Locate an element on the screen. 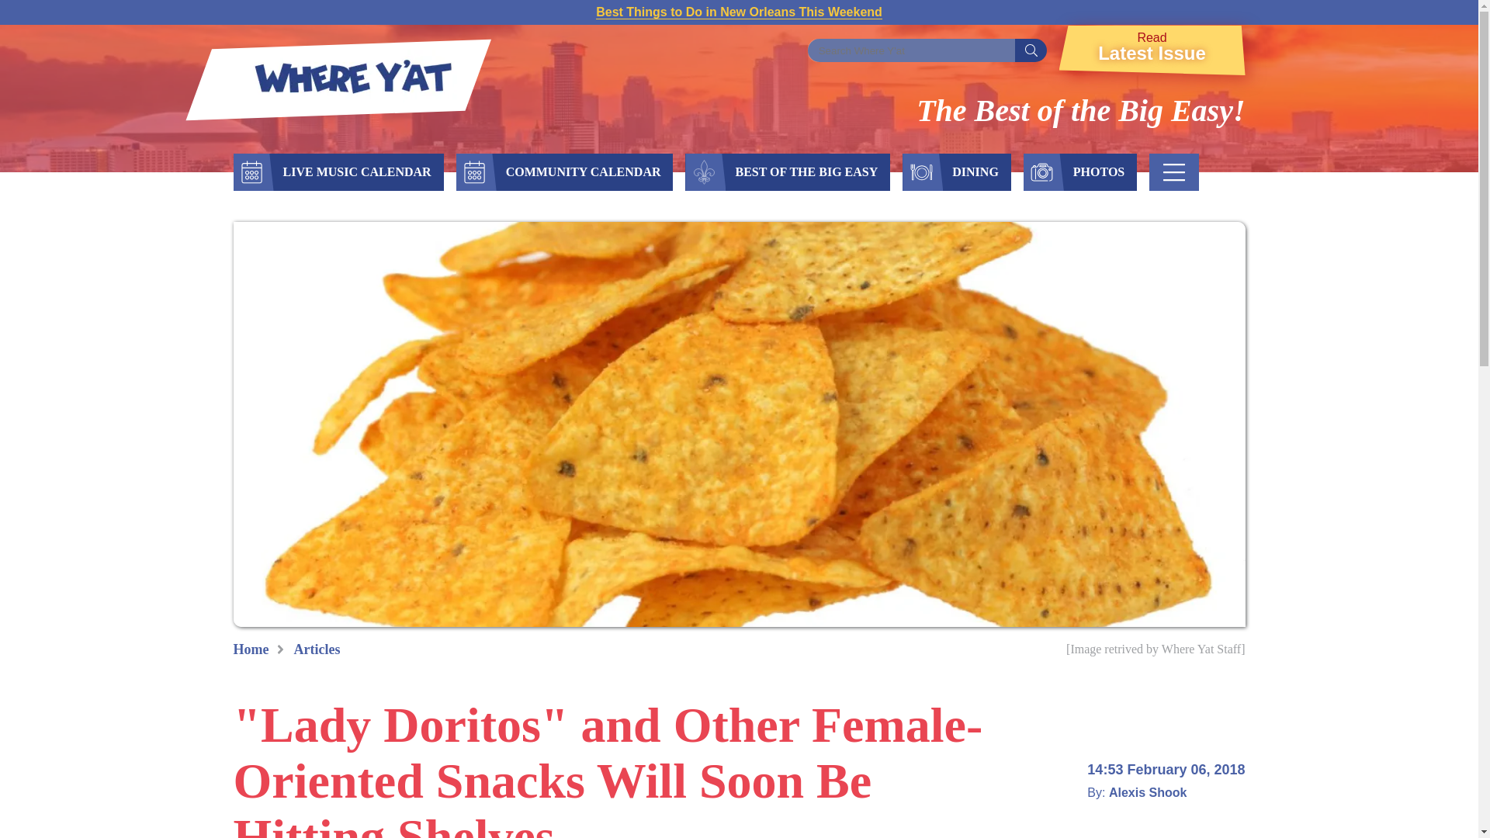  LIVE MUSIC CALENDAR is located at coordinates (1151, 50).